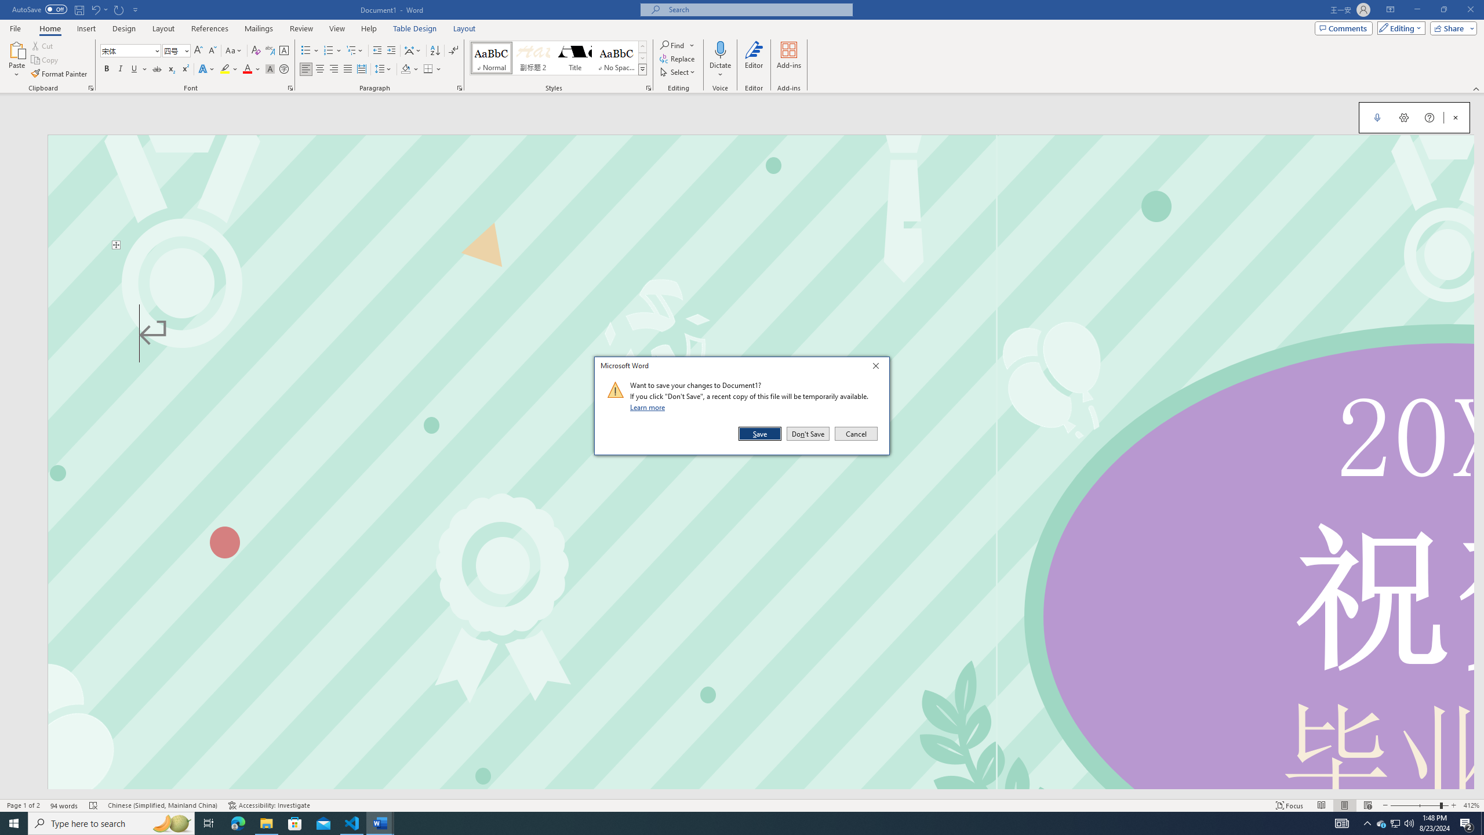 This screenshot has height=835, width=1484. What do you see at coordinates (1396, 823) in the screenshot?
I see `Start Dictation` at bounding box center [1396, 823].